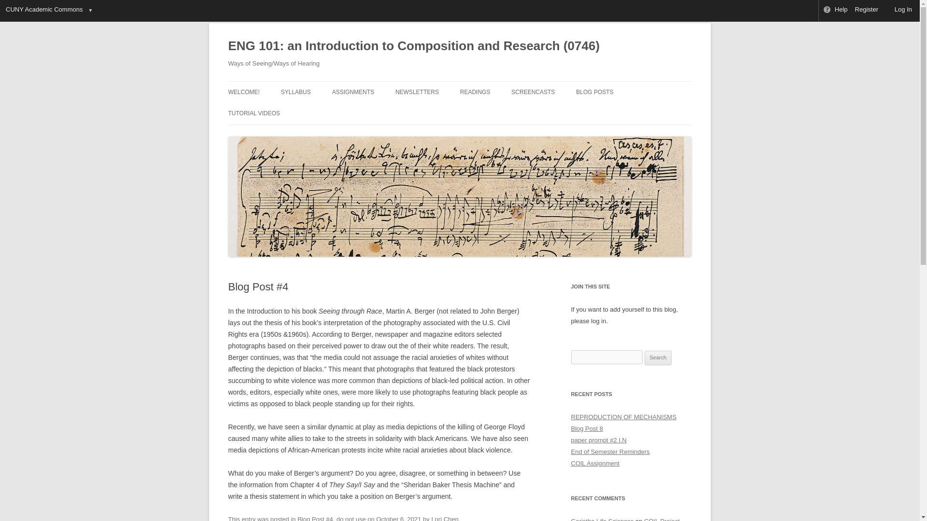  Describe the element at coordinates (533, 92) in the screenshot. I see `SCREENCASTS` at that location.